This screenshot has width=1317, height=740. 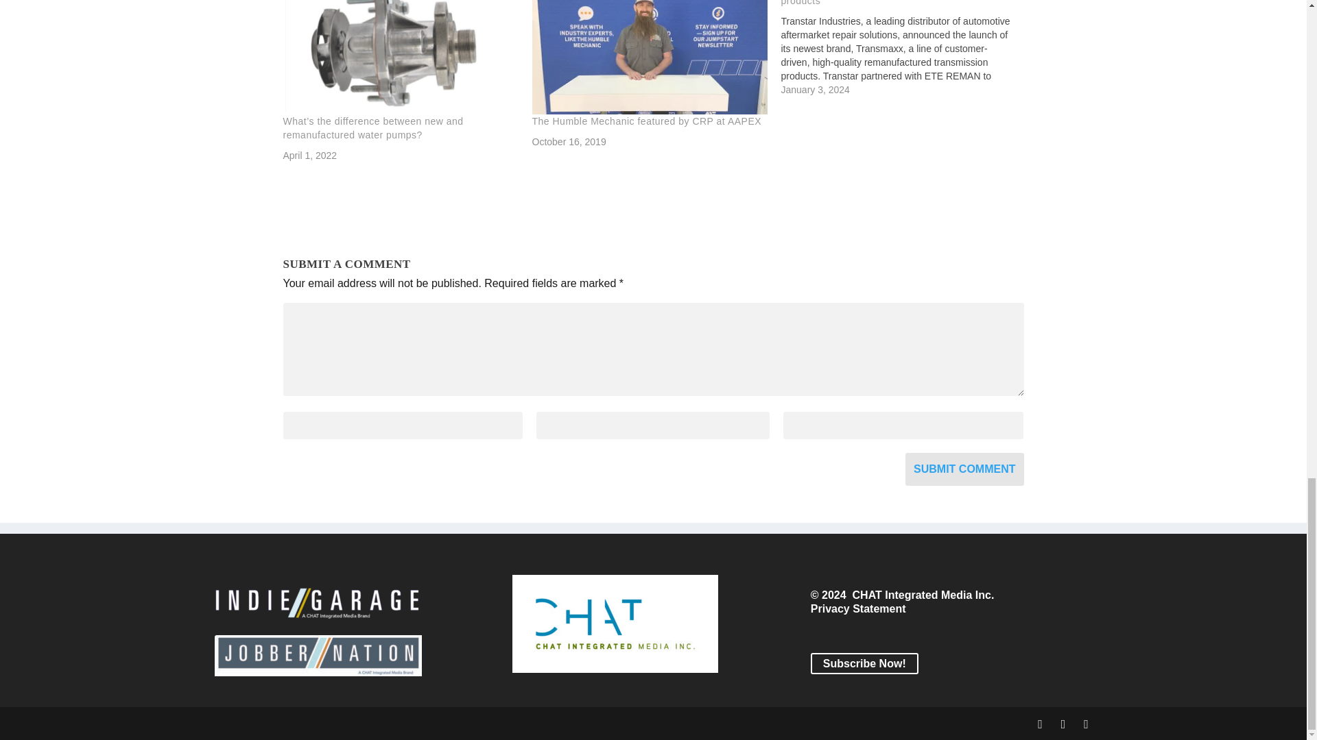 I want to click on 3rd party ad content, so click(x=652, y=214).